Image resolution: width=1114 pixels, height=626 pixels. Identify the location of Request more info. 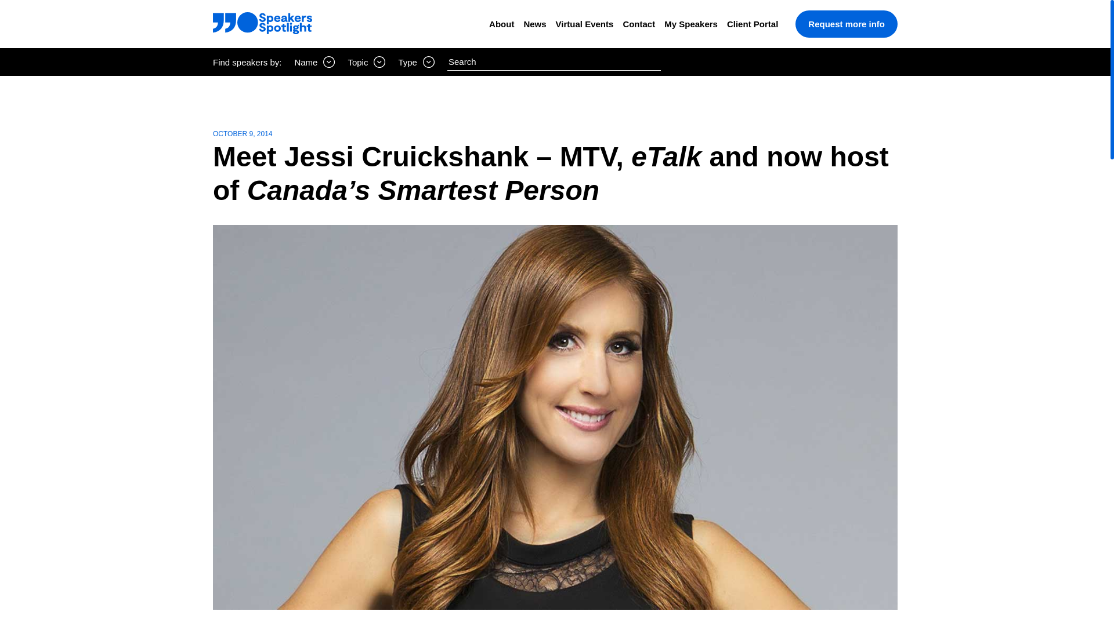
(846, 24).